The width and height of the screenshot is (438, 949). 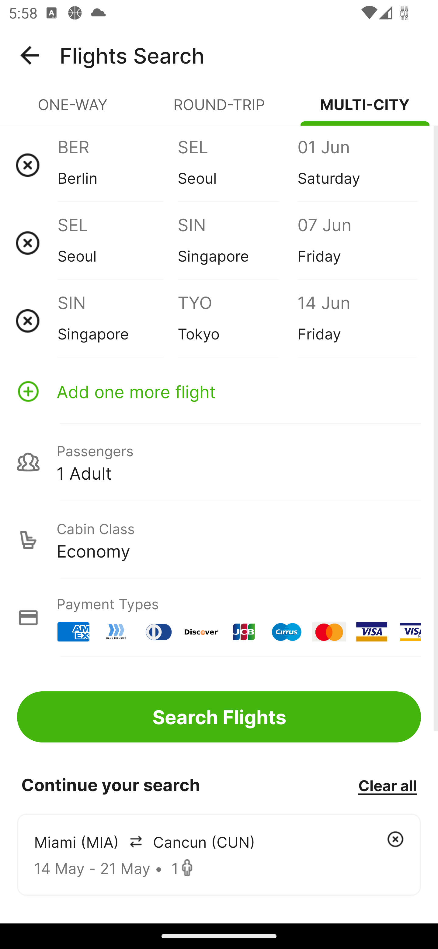 I want to click on SIN Singapore, so click(x=237, y=243).